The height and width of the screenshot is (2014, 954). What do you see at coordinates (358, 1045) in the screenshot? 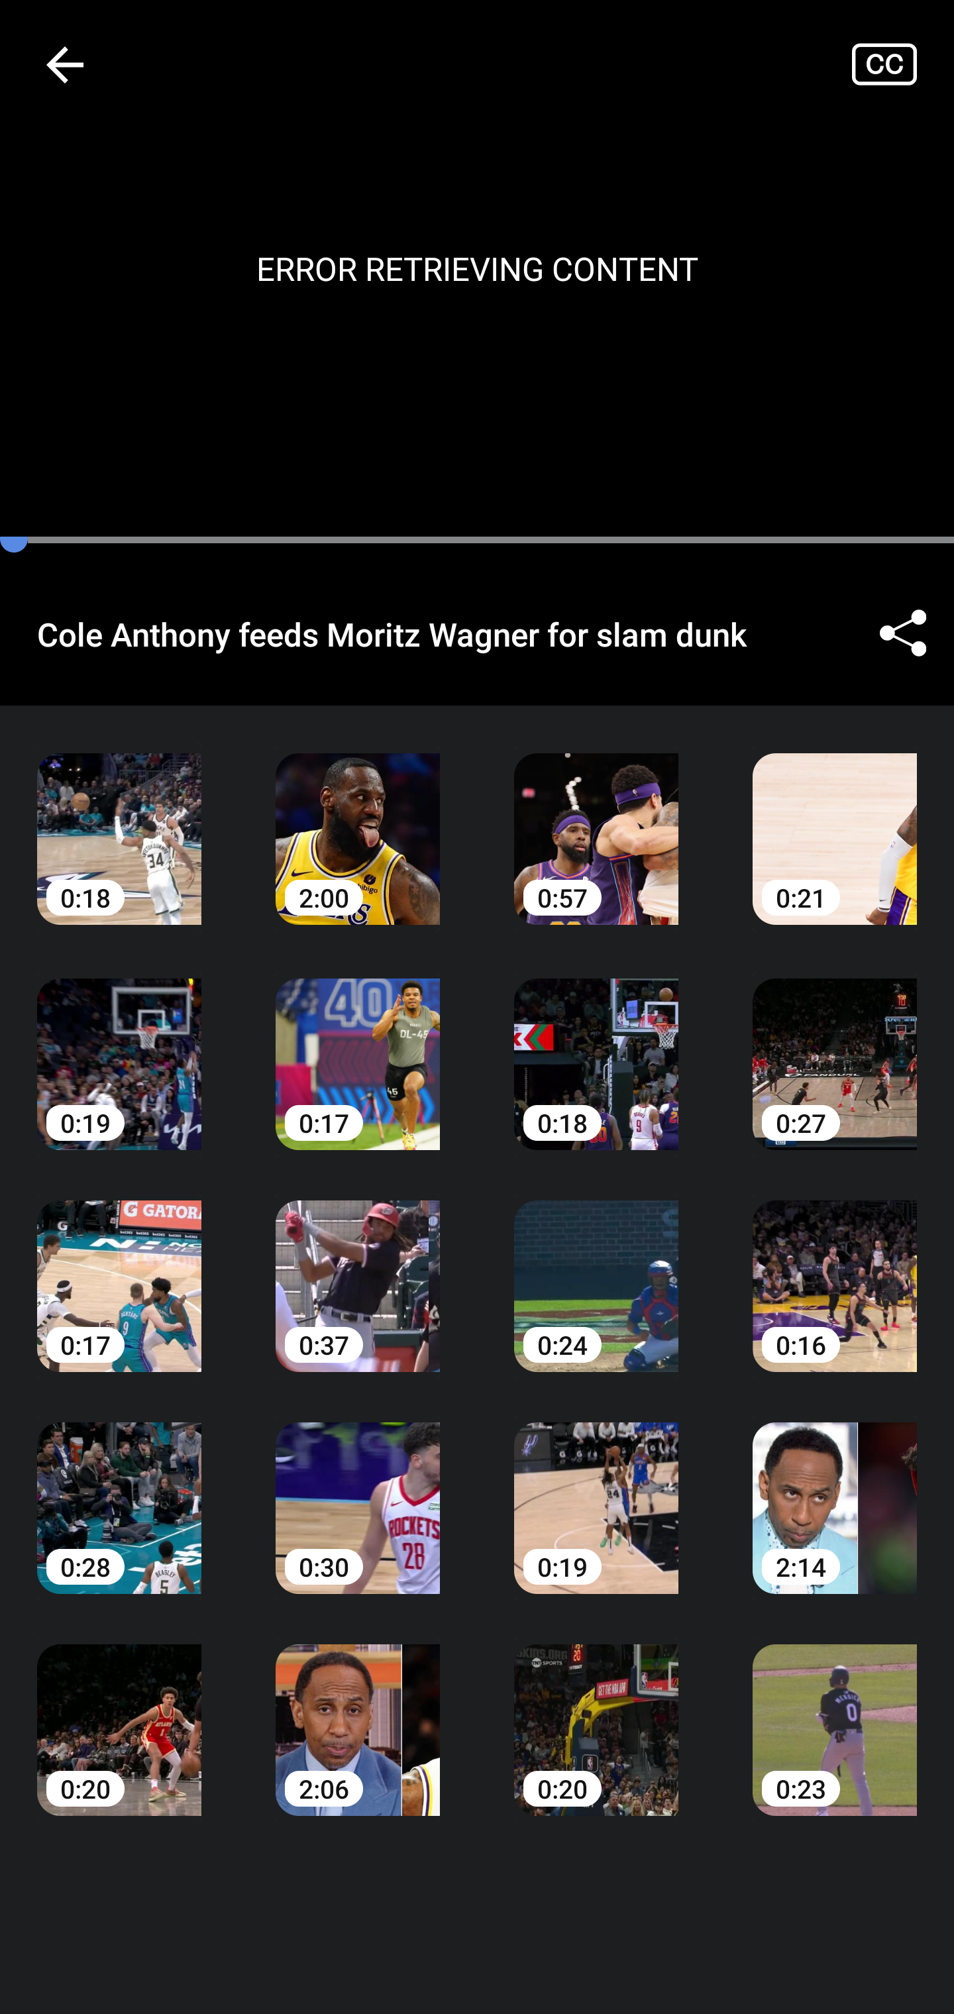
I see `0:17` at bounding box center [358, 1045].